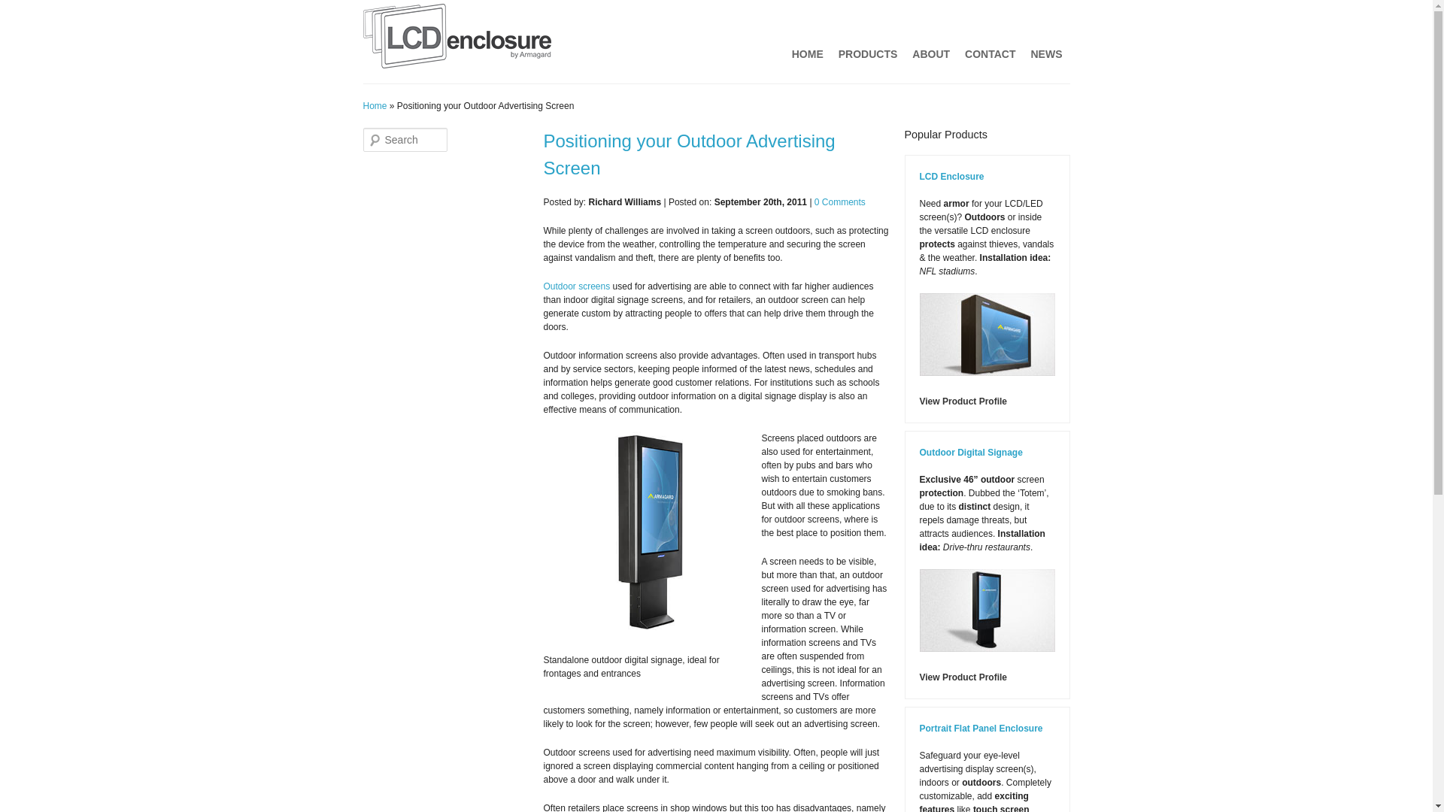 Image resolution: width=1444 pixels, height=812 pixels. I want to click on Back Home, so click(456, 39).